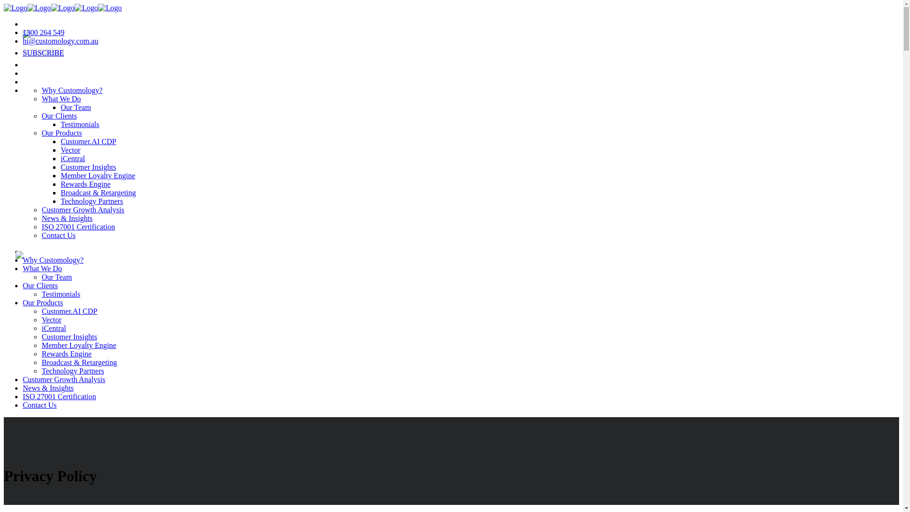 Image resolution: width=910 pixels, height=512 pixels. Describe the element at coordinates (44, 32) in the screenshot. I see `1300 264 549` at that location.